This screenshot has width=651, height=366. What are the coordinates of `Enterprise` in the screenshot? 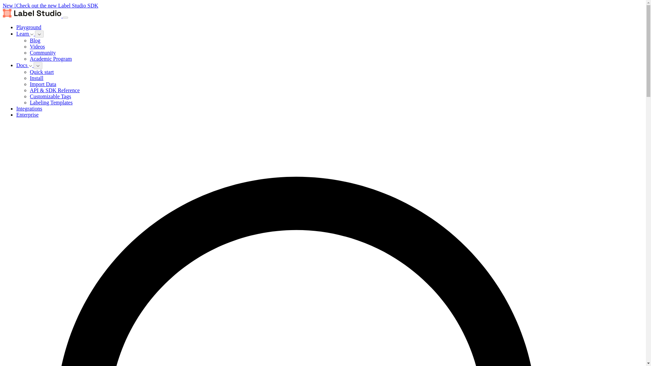 It's located at (27, 115).